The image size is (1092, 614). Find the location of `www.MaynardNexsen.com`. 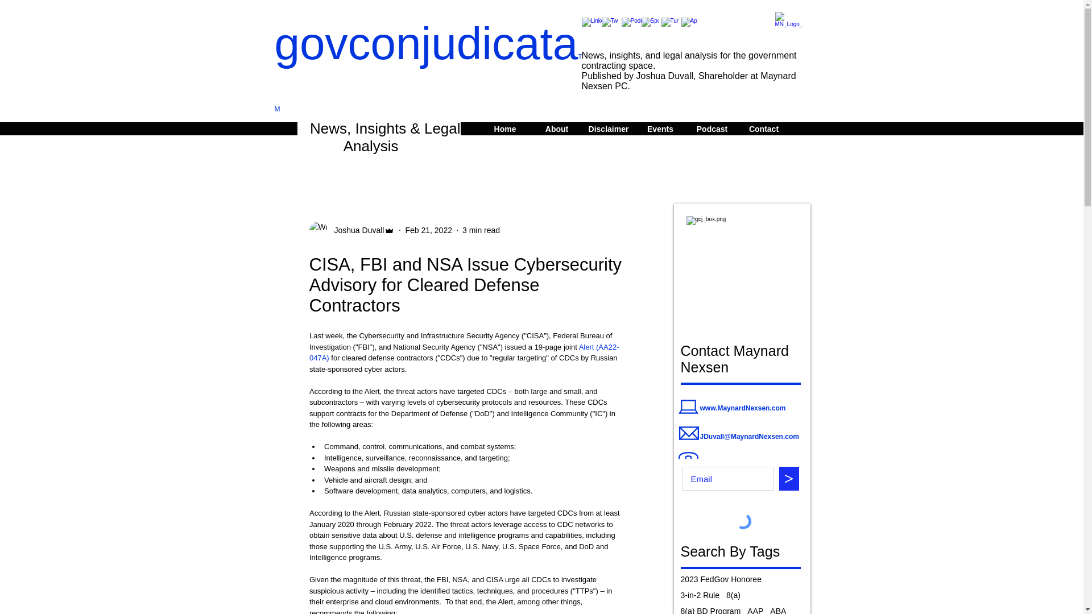

www.MaynardNexsen.com is located at coordinates (742, 408).